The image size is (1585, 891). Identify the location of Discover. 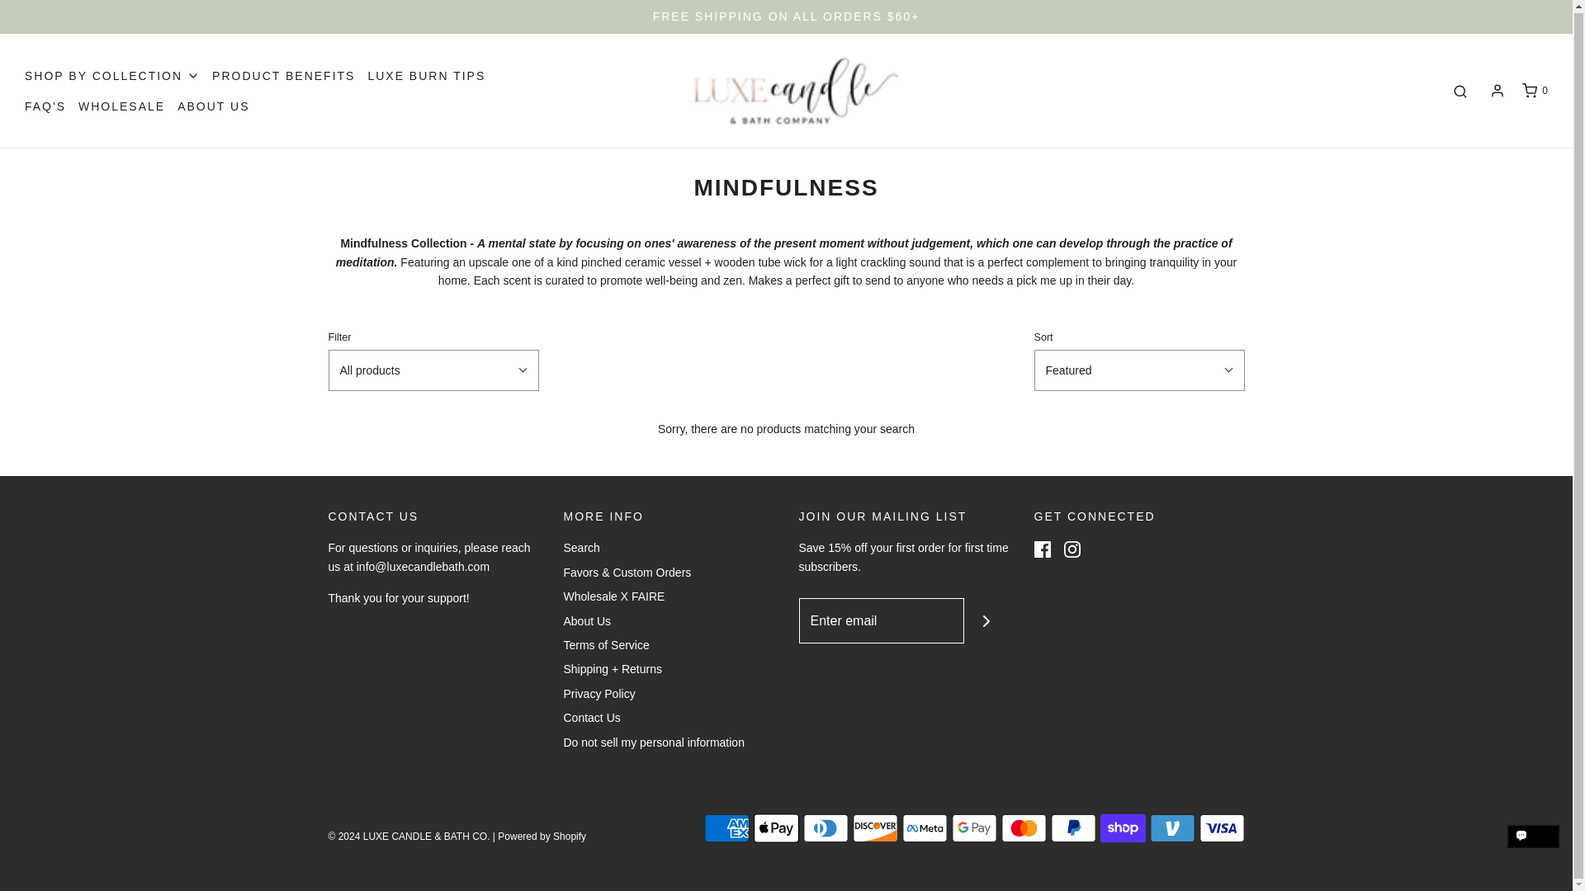
(874, 827).